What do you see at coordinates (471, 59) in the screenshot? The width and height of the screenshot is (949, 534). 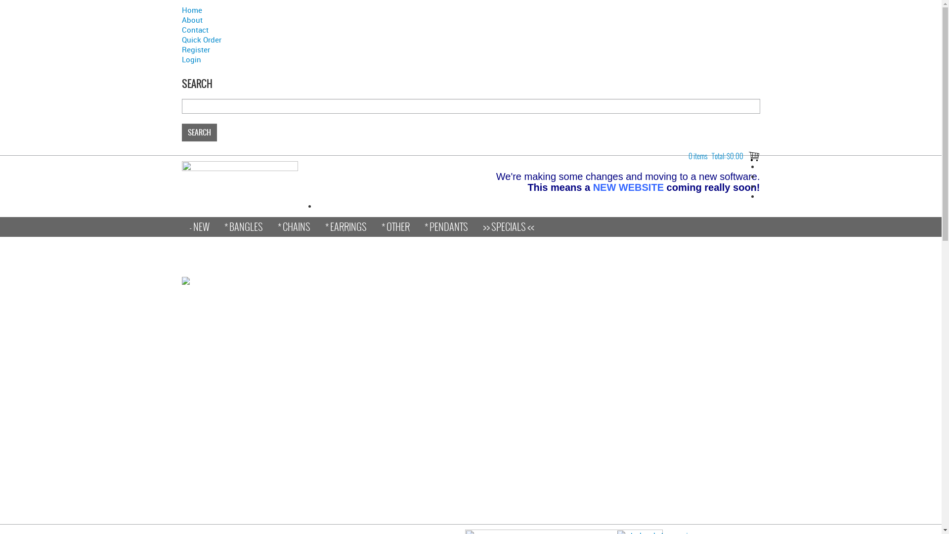 I see `Login` at bounding box center [471, 59].